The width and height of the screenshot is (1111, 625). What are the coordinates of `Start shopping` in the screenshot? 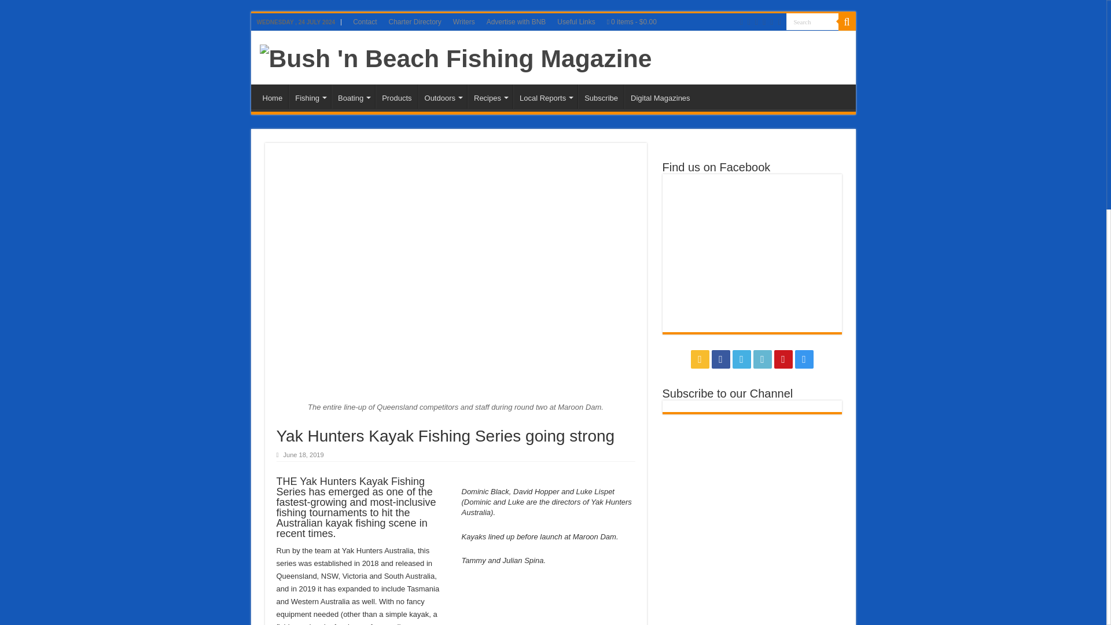 It's located at (631, 21).